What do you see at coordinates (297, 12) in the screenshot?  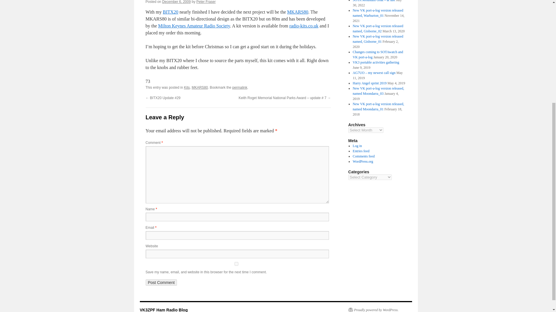 I see `MKARS80` at bounding box center [297, 12].